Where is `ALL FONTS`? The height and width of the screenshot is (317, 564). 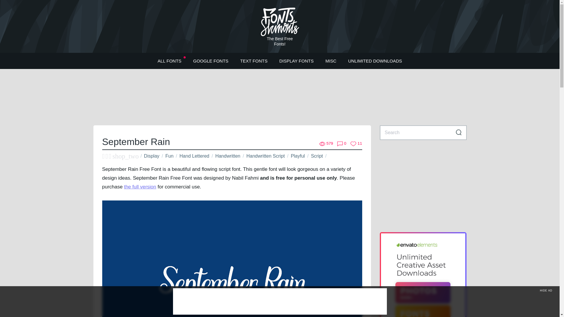
ALL FONTS is located at coordinates (169, 60).